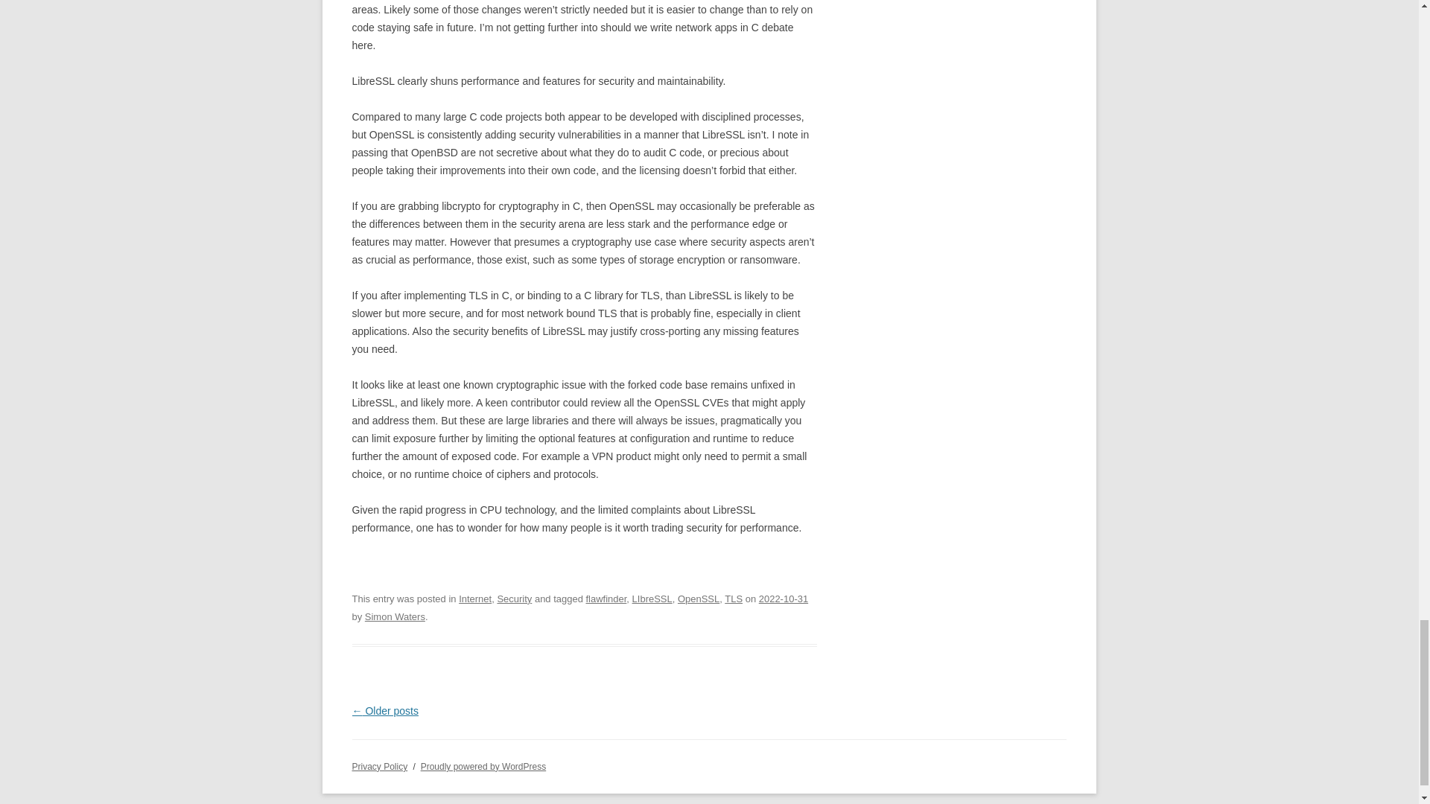 This screenshot has height=804, width=1430. Describe the element at coordinates (514, 599) in the screenshot. I see `Security` at that location.